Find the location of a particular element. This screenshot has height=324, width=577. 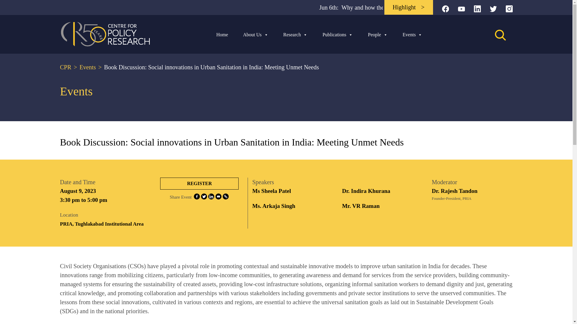

Facebook is located at coordinates (197, 196).